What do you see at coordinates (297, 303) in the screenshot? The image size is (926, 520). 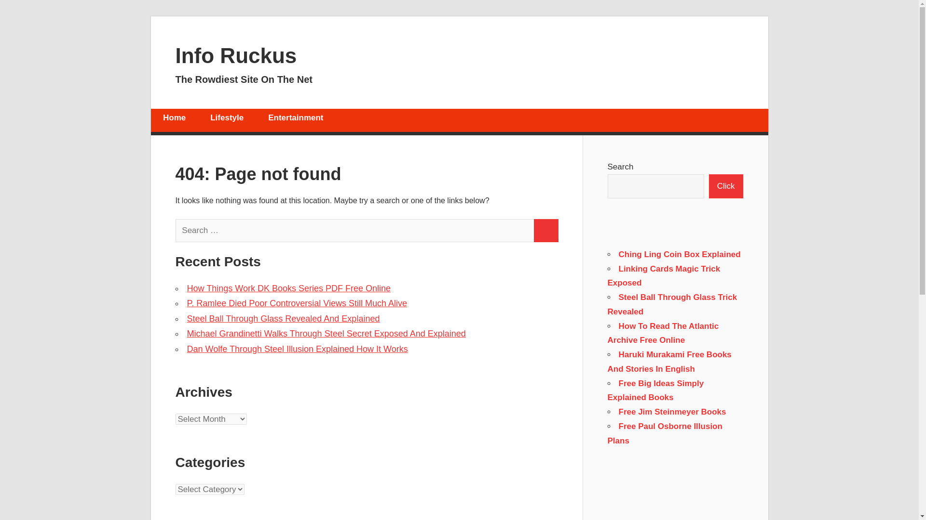 I see `P. Ramlee Died Poor Controversial Views Still Much Alive` at bounding box center [297, 303].